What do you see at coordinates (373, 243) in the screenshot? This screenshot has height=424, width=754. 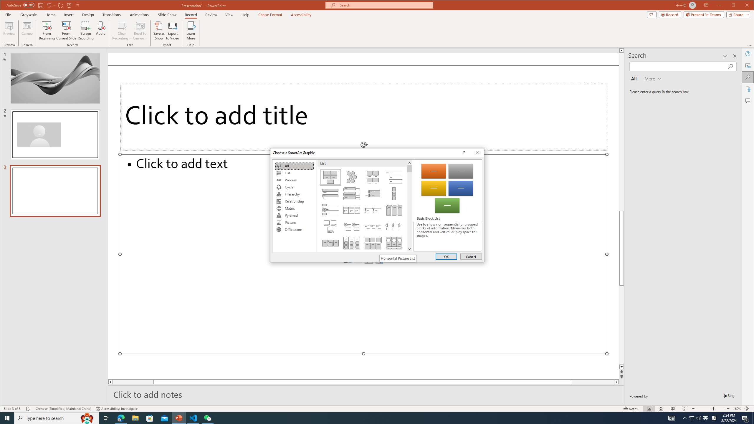 I see `Horizontal Picture List` at bounding box center [373, 243].